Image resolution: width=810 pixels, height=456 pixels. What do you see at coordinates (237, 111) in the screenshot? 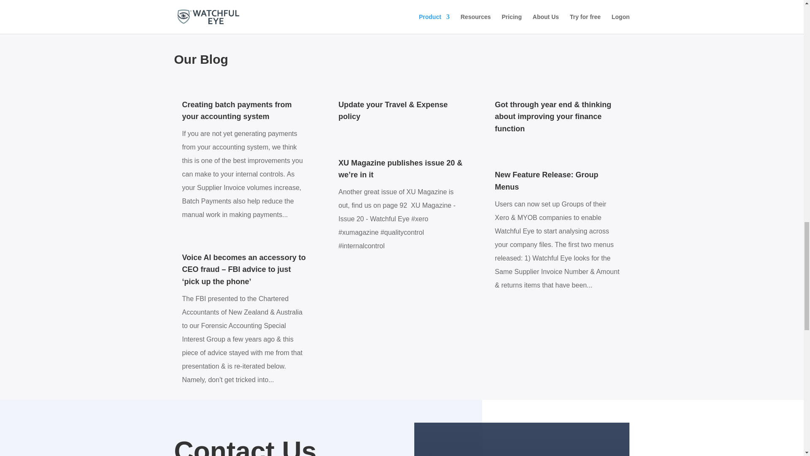
I see `Creating batch payments from your accounting system` at bounding box center [237, 111].